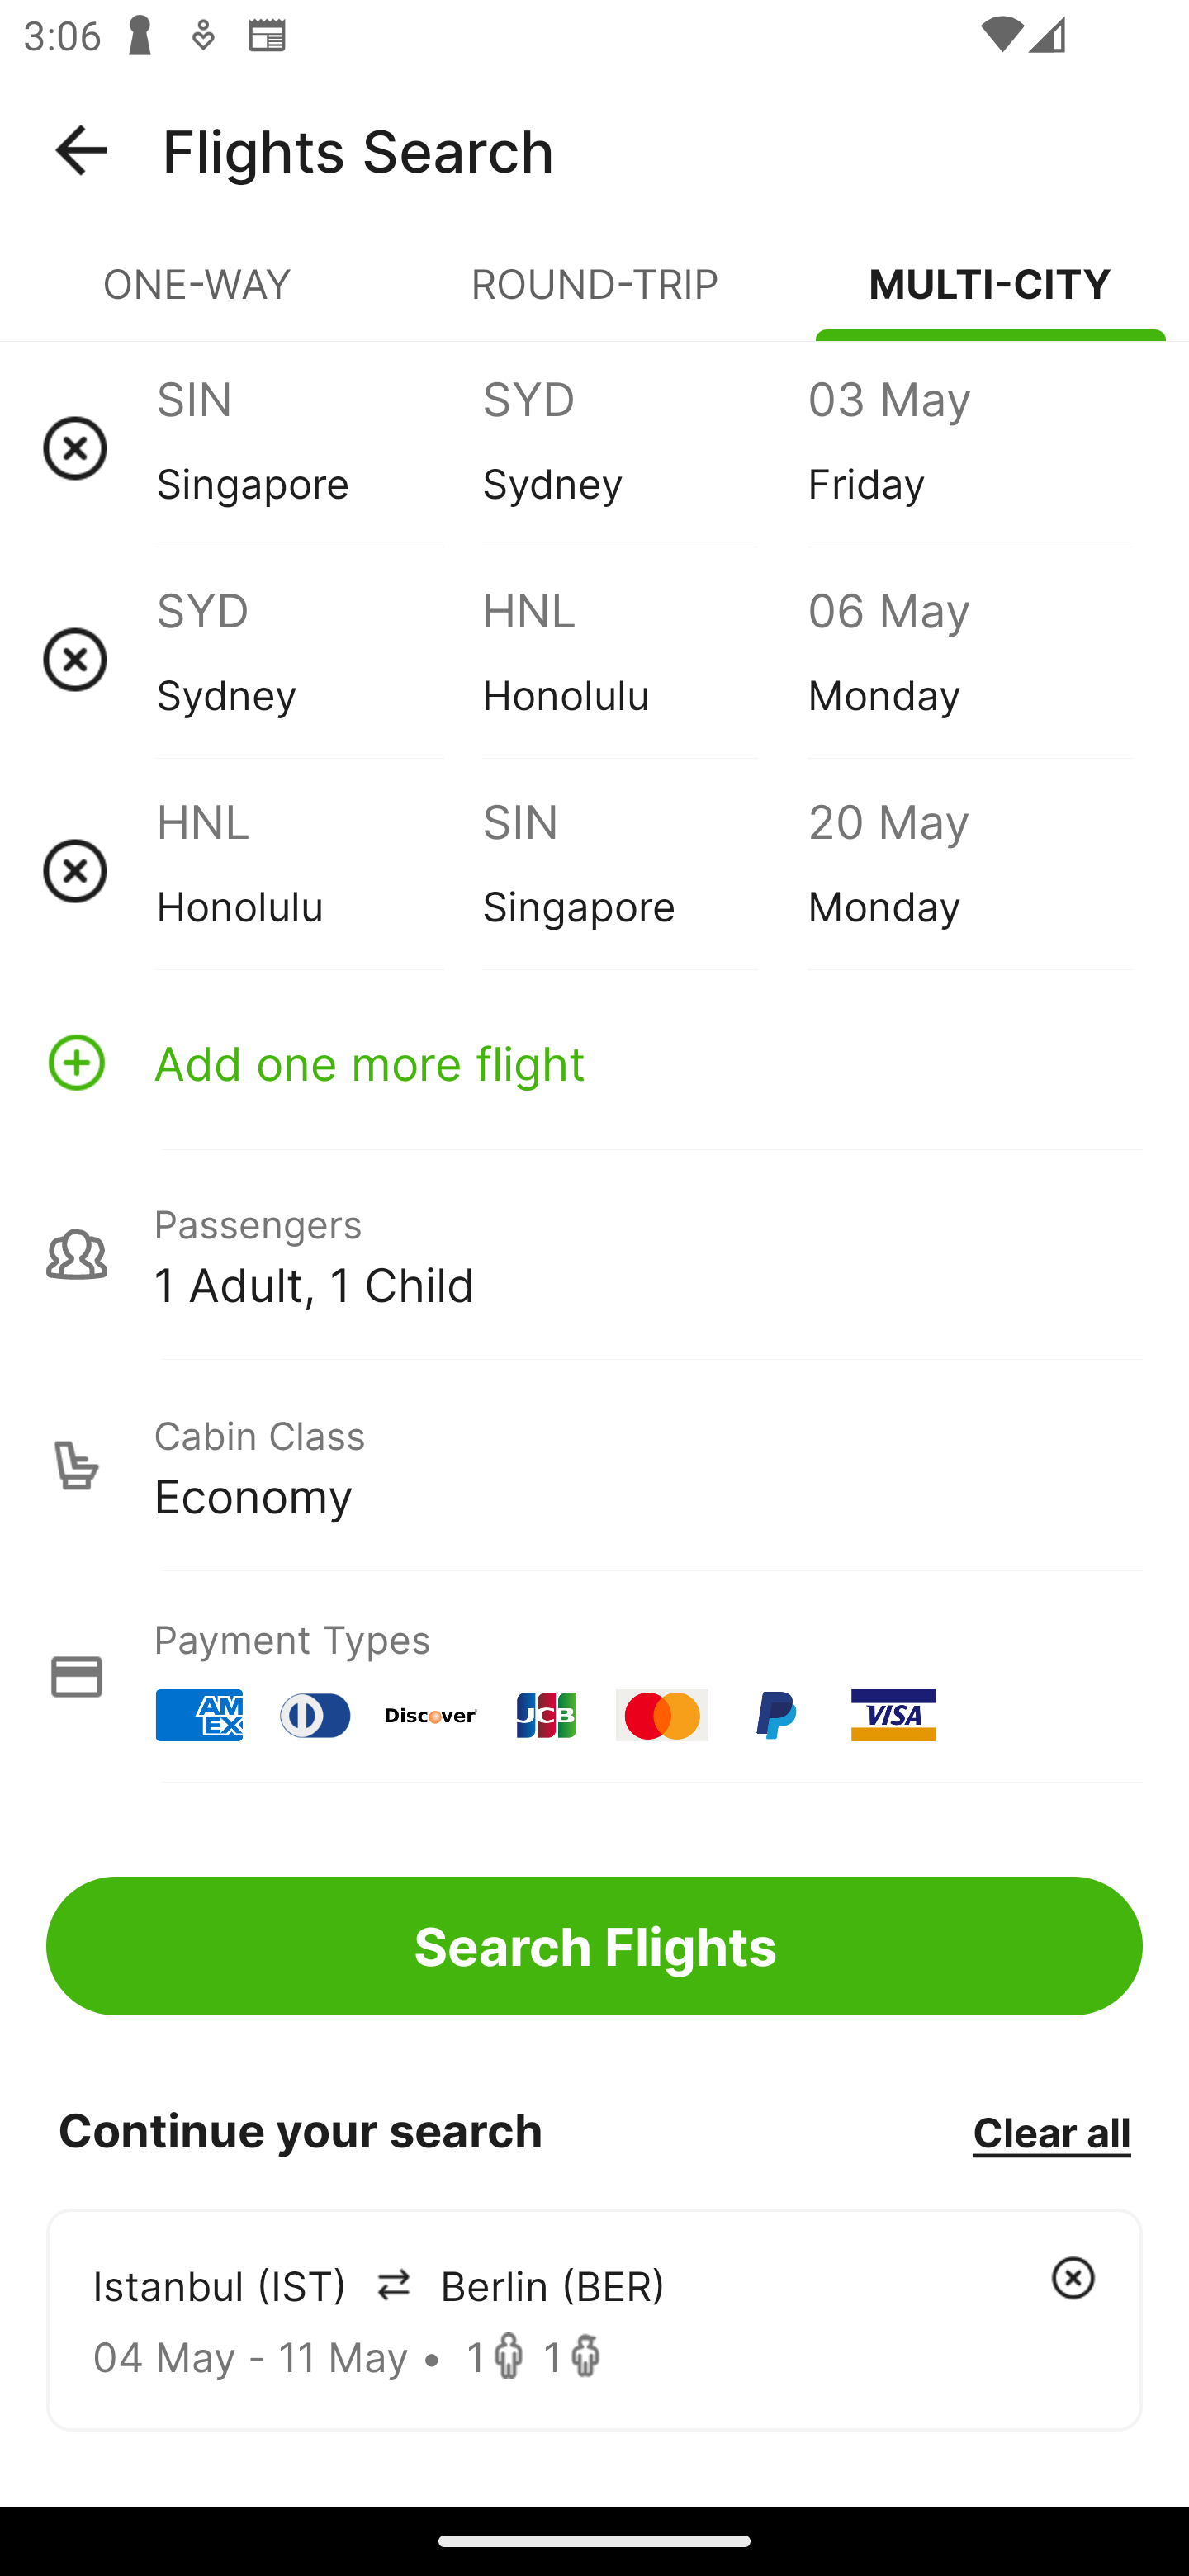 The image size is (1189, 2576). Describe the element at coordinates (969, 870) in the screenshot. I see `20 May Monday` at that location.